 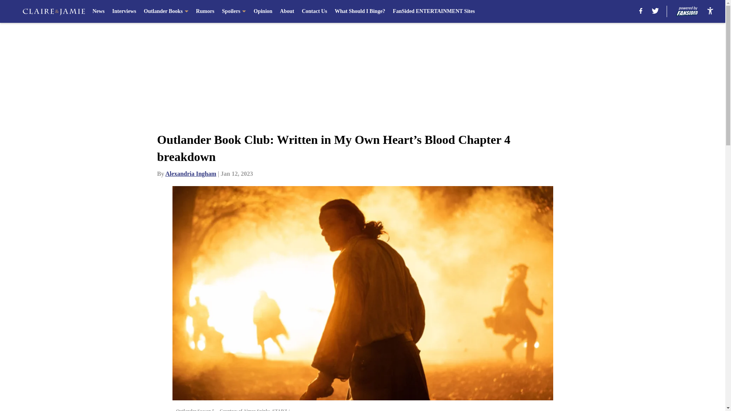 What do you see at coordinates (205, 11) in the screenshot?
I see `Rumors` at bounding box center [205, 11].